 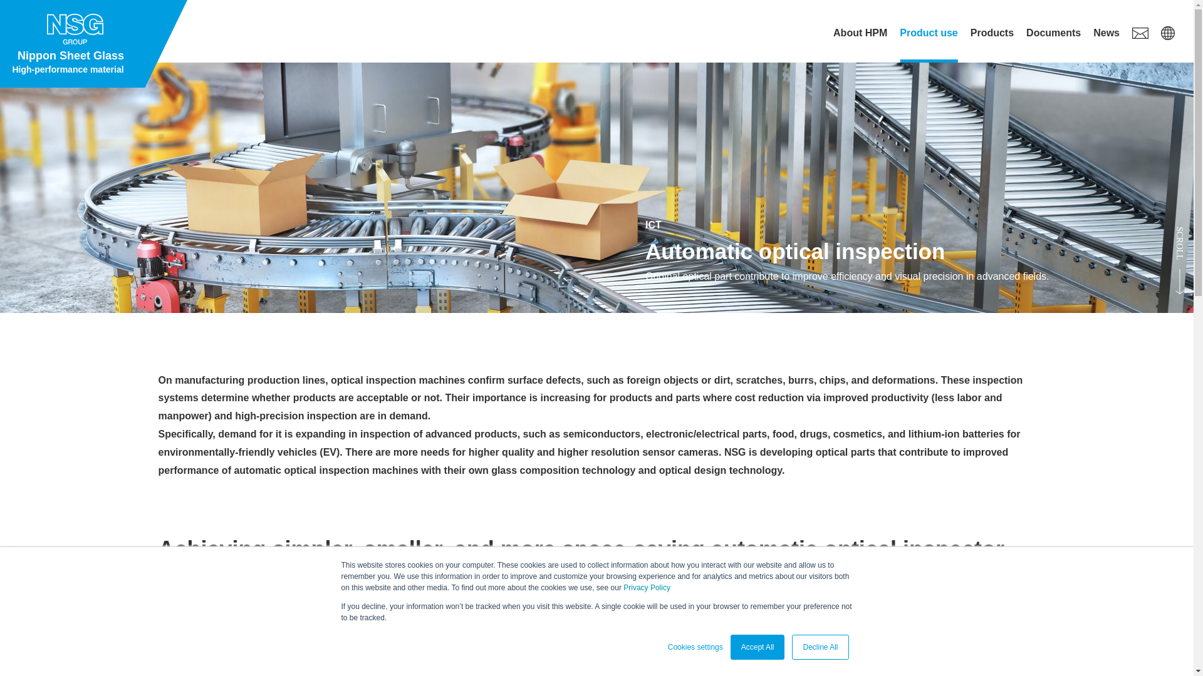 I want to click on Privacy Policy, so click(x=94, y=44).